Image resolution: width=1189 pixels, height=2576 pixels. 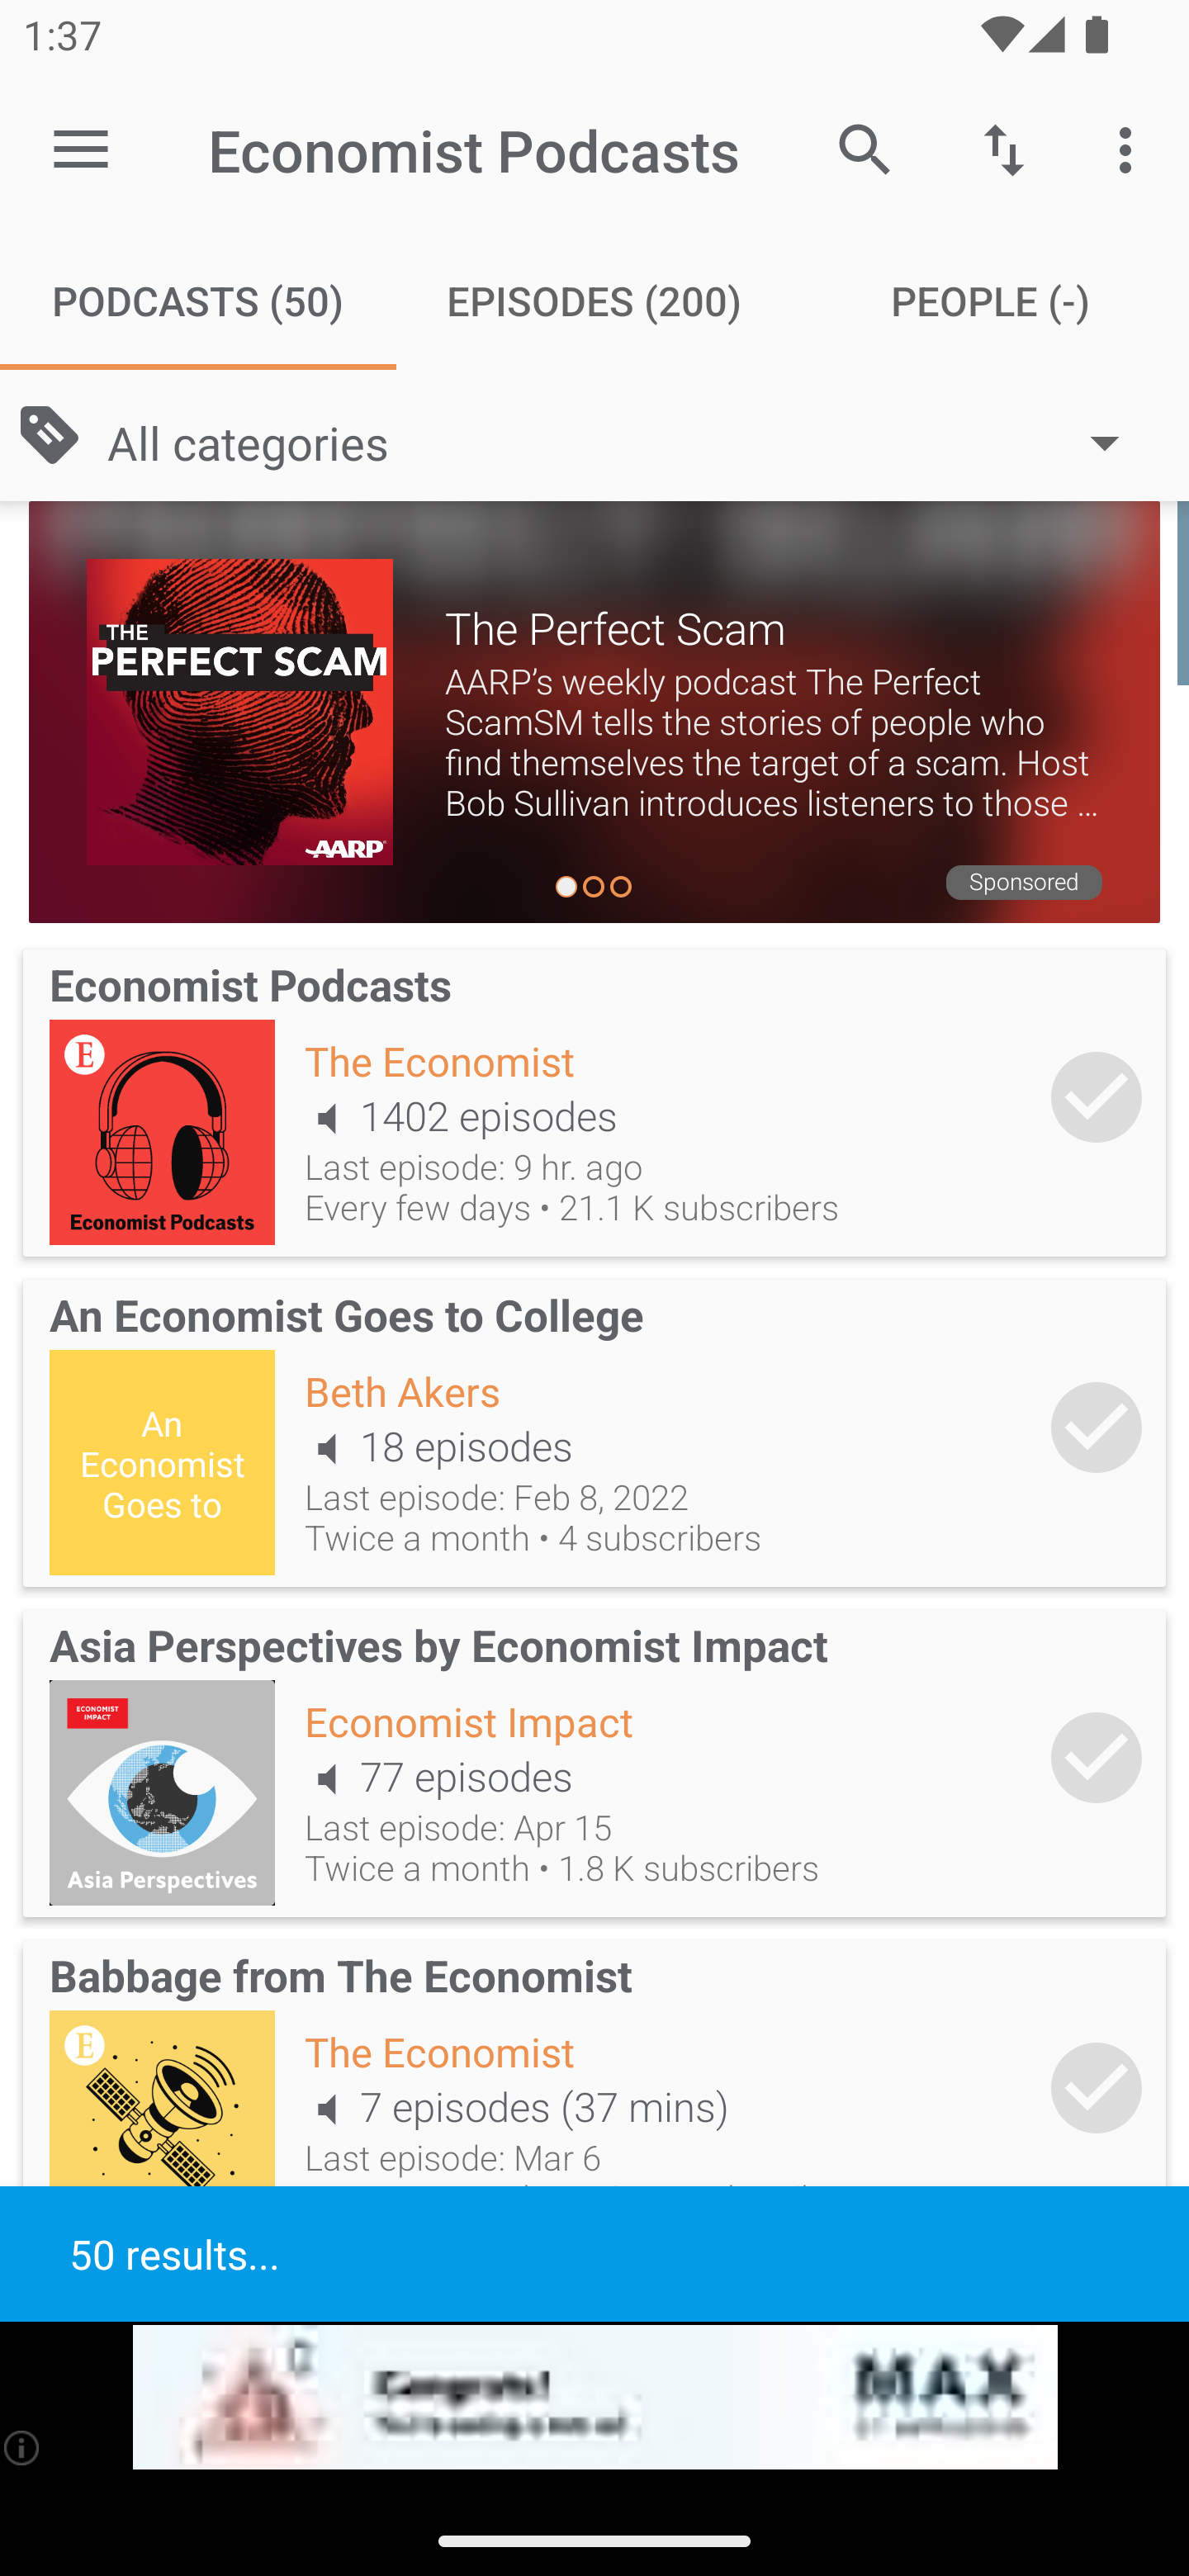 I want to click on Add, so click(x=1097, y=2089).